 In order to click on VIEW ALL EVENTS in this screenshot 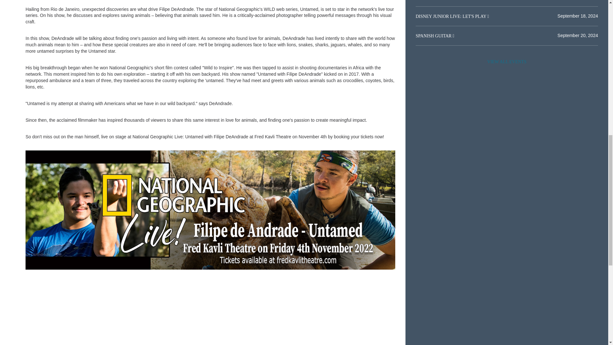, I will do `click(507, 62)`.